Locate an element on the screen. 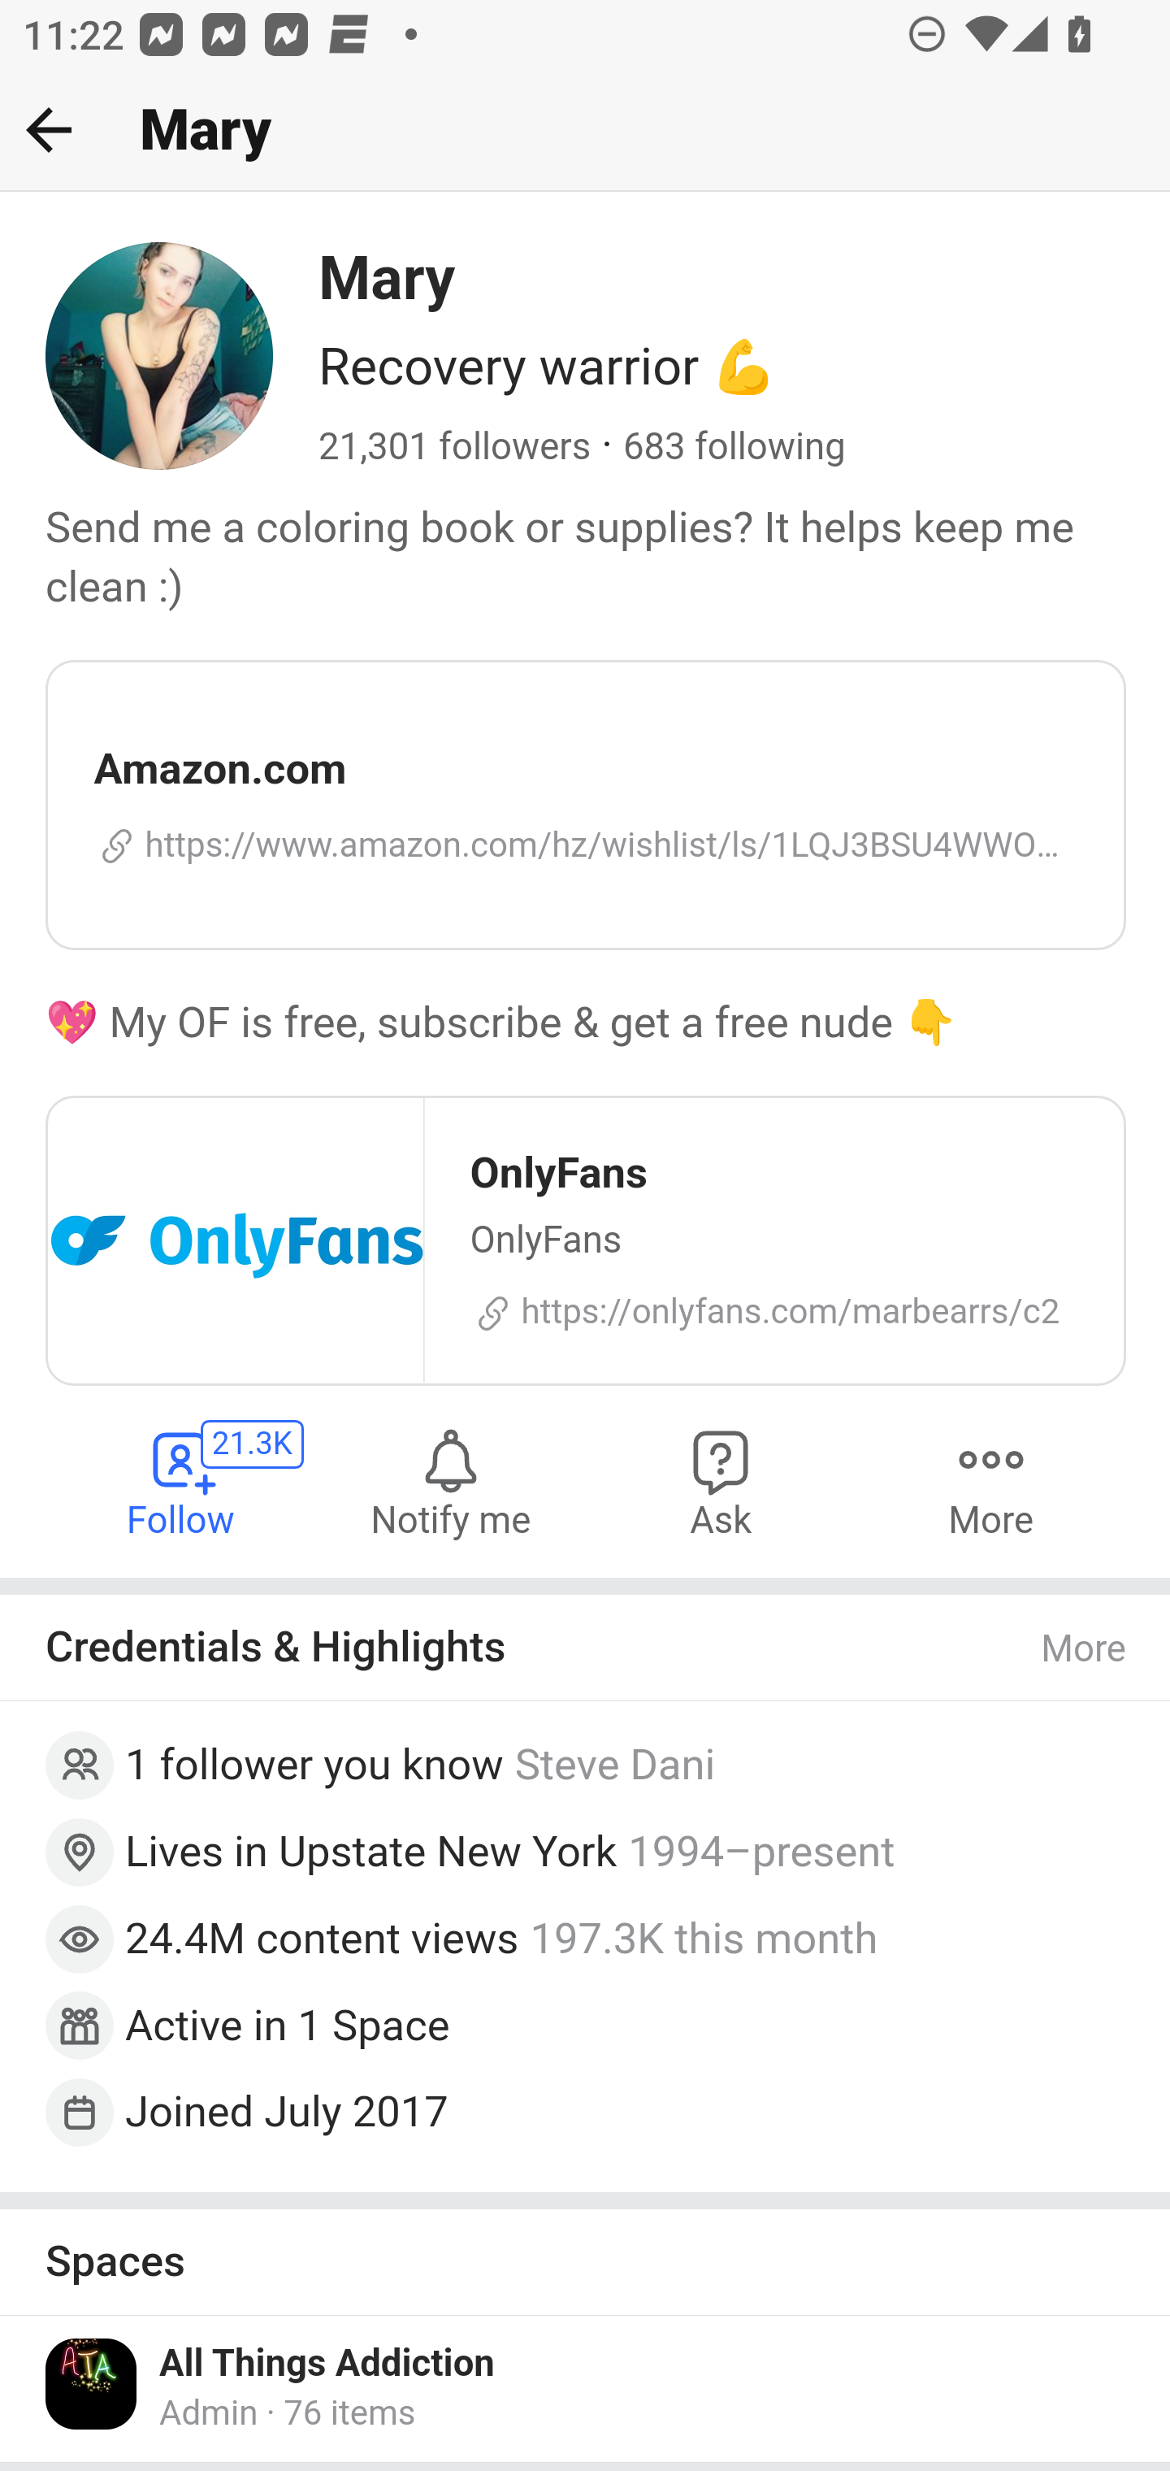 The width and height of the screenshot is (1170, 2471). Icon for All Things Addiction is located at coordinates (93, 2384).